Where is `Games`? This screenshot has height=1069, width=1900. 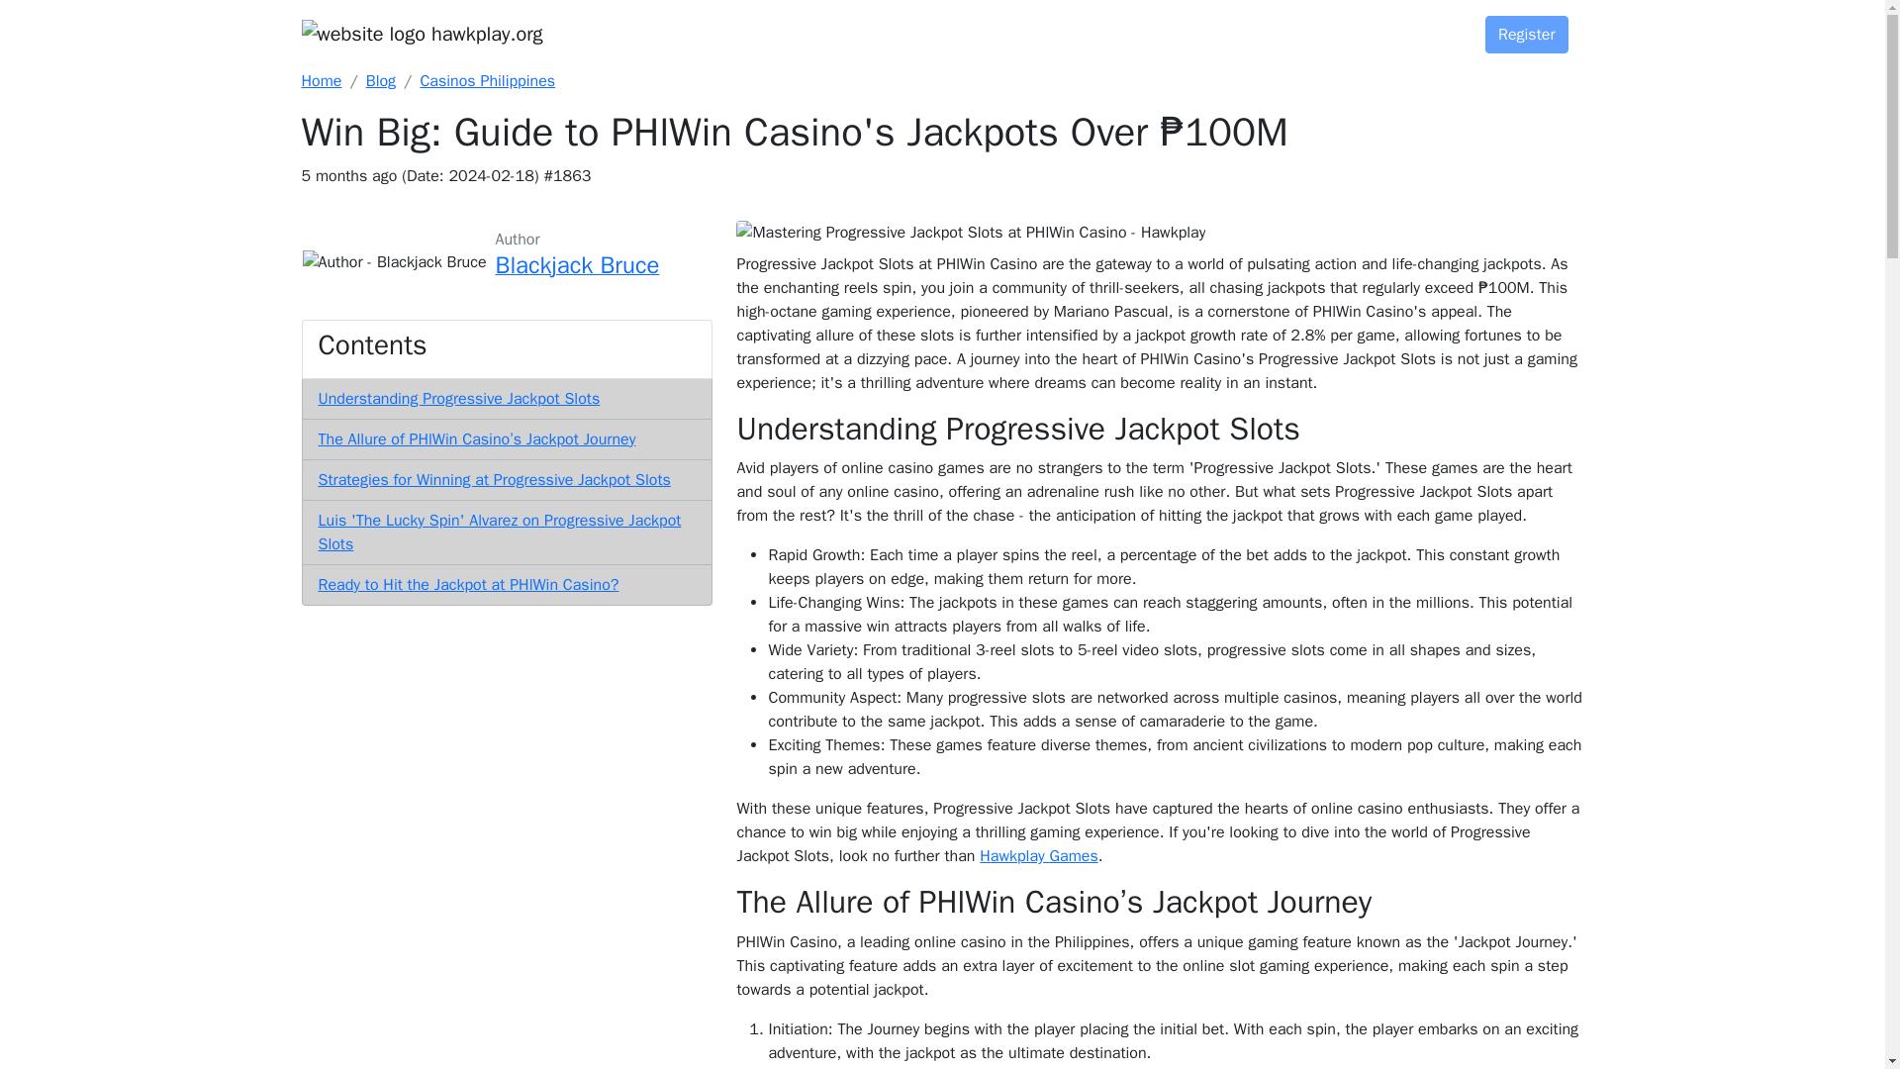 Games is located at coordinates (1023, 27).